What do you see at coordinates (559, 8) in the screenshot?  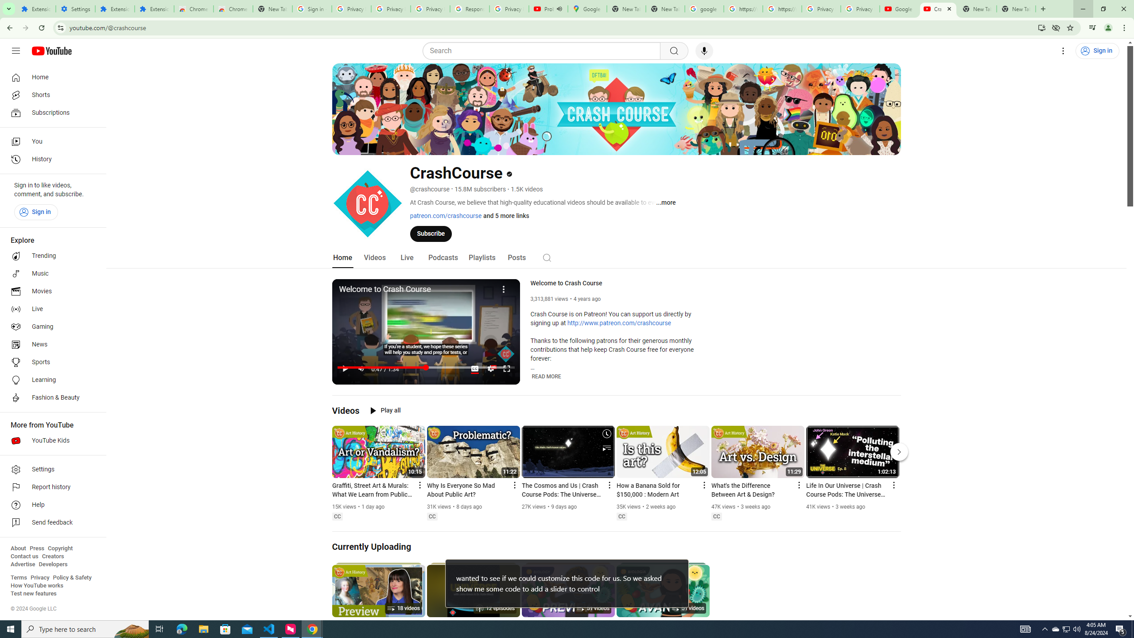 I see `Mute tab` at bounding box center [559, 8].